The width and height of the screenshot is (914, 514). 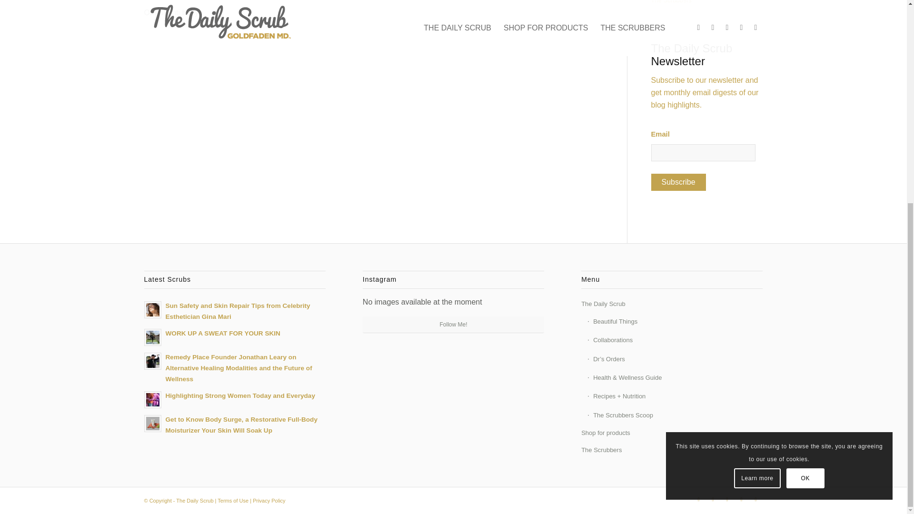 I want to click on WORK UP A SWEAT FOR YOUR SKIN, so click(x=234, y=336).